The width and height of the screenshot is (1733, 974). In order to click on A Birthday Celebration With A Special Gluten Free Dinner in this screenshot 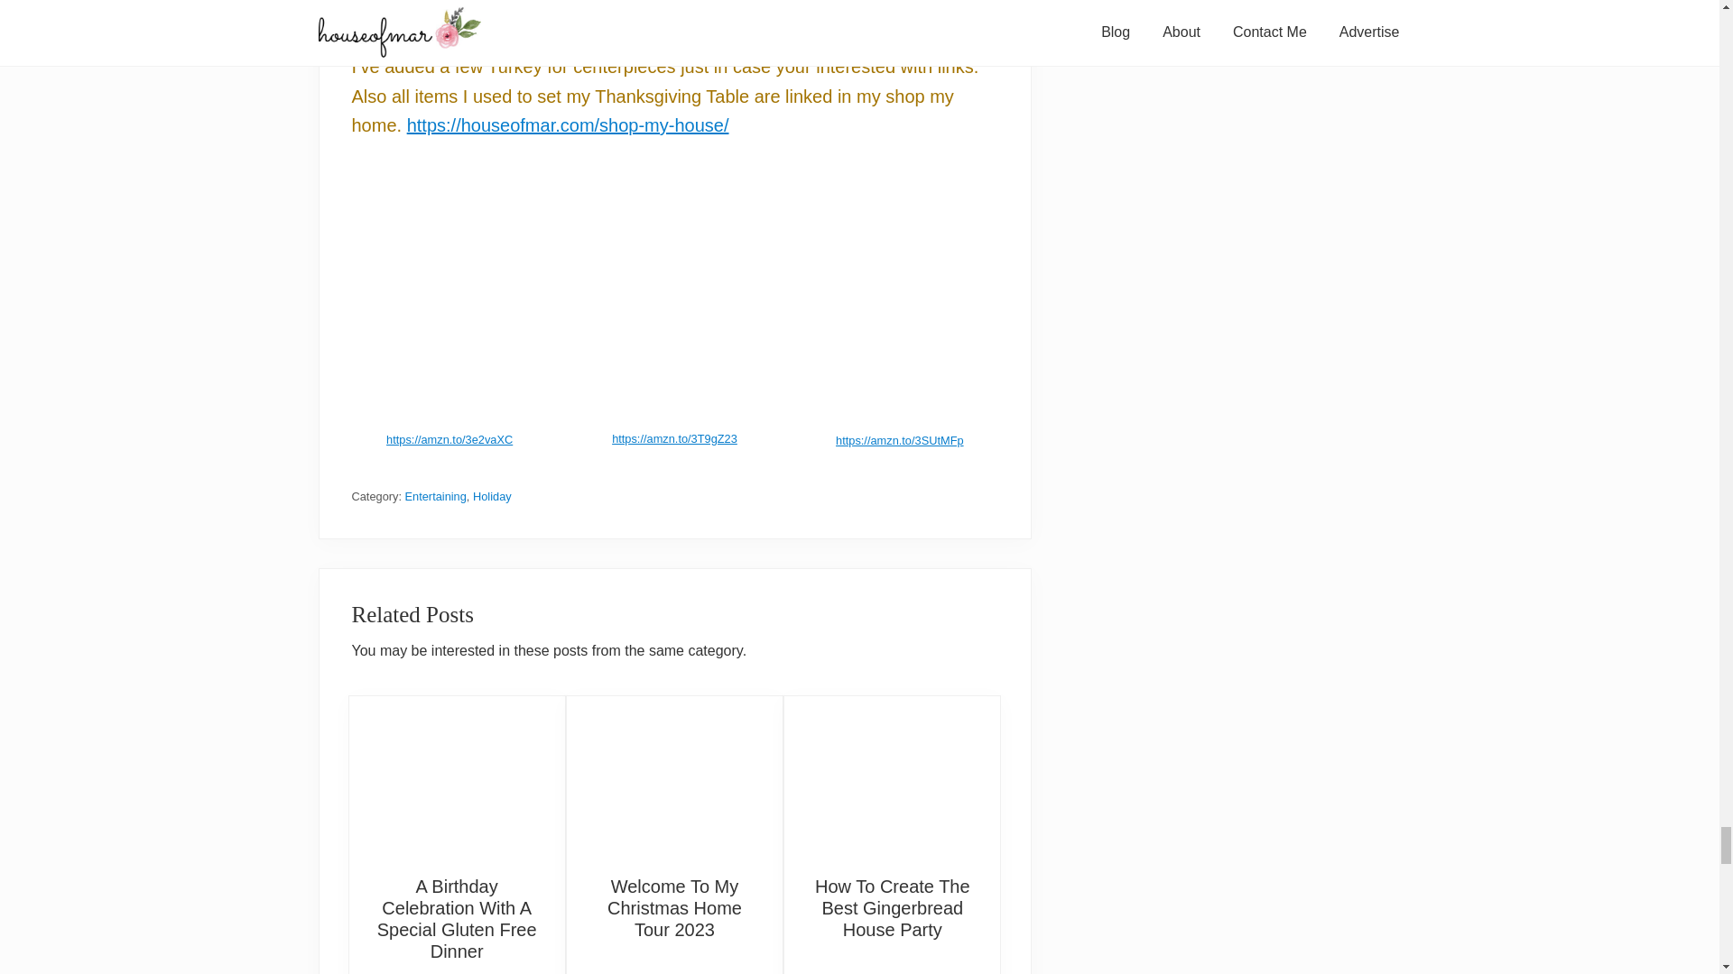, I will do `click(457, 776)`.